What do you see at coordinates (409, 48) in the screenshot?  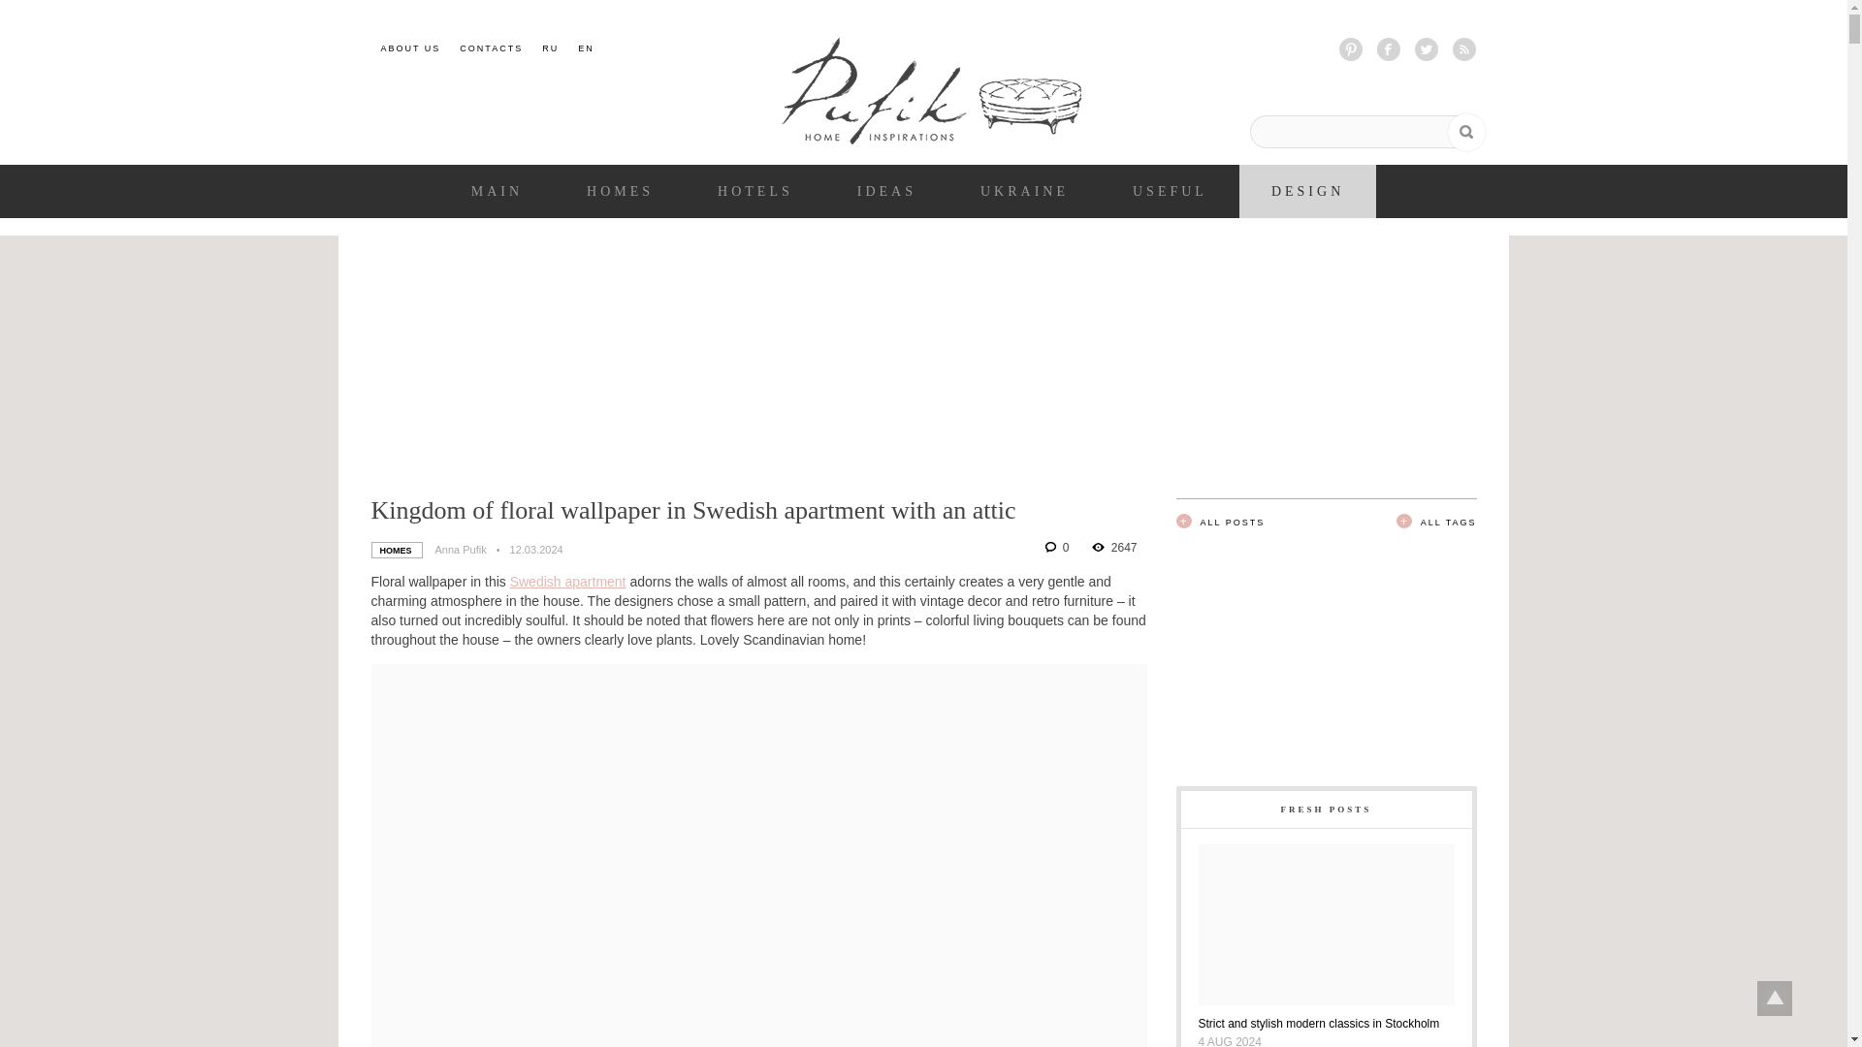 I see `ABOUT US` at bounding box center [409, 48].